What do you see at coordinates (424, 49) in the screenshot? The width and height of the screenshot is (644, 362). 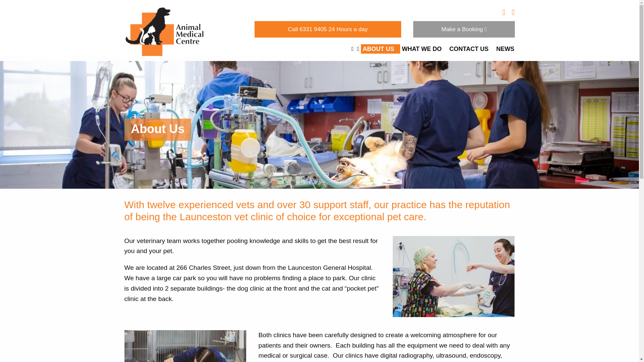 I see `What we do` at bounding box center [424, 49].